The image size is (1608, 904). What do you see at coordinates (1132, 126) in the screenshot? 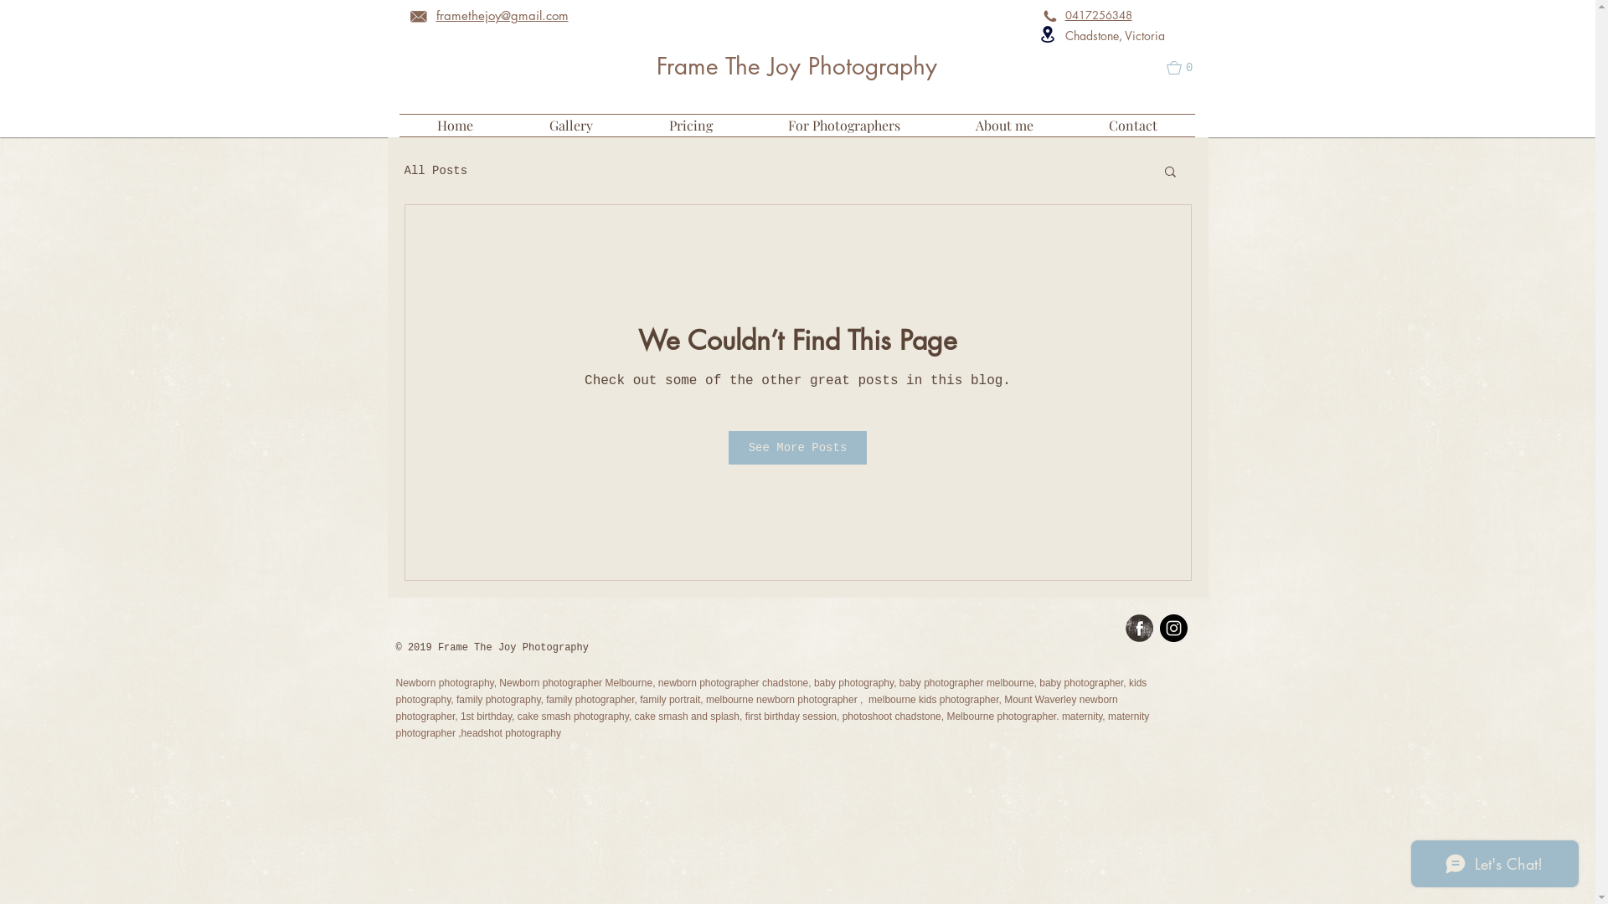
I see `Contact` at bounding box center [1132, 126].